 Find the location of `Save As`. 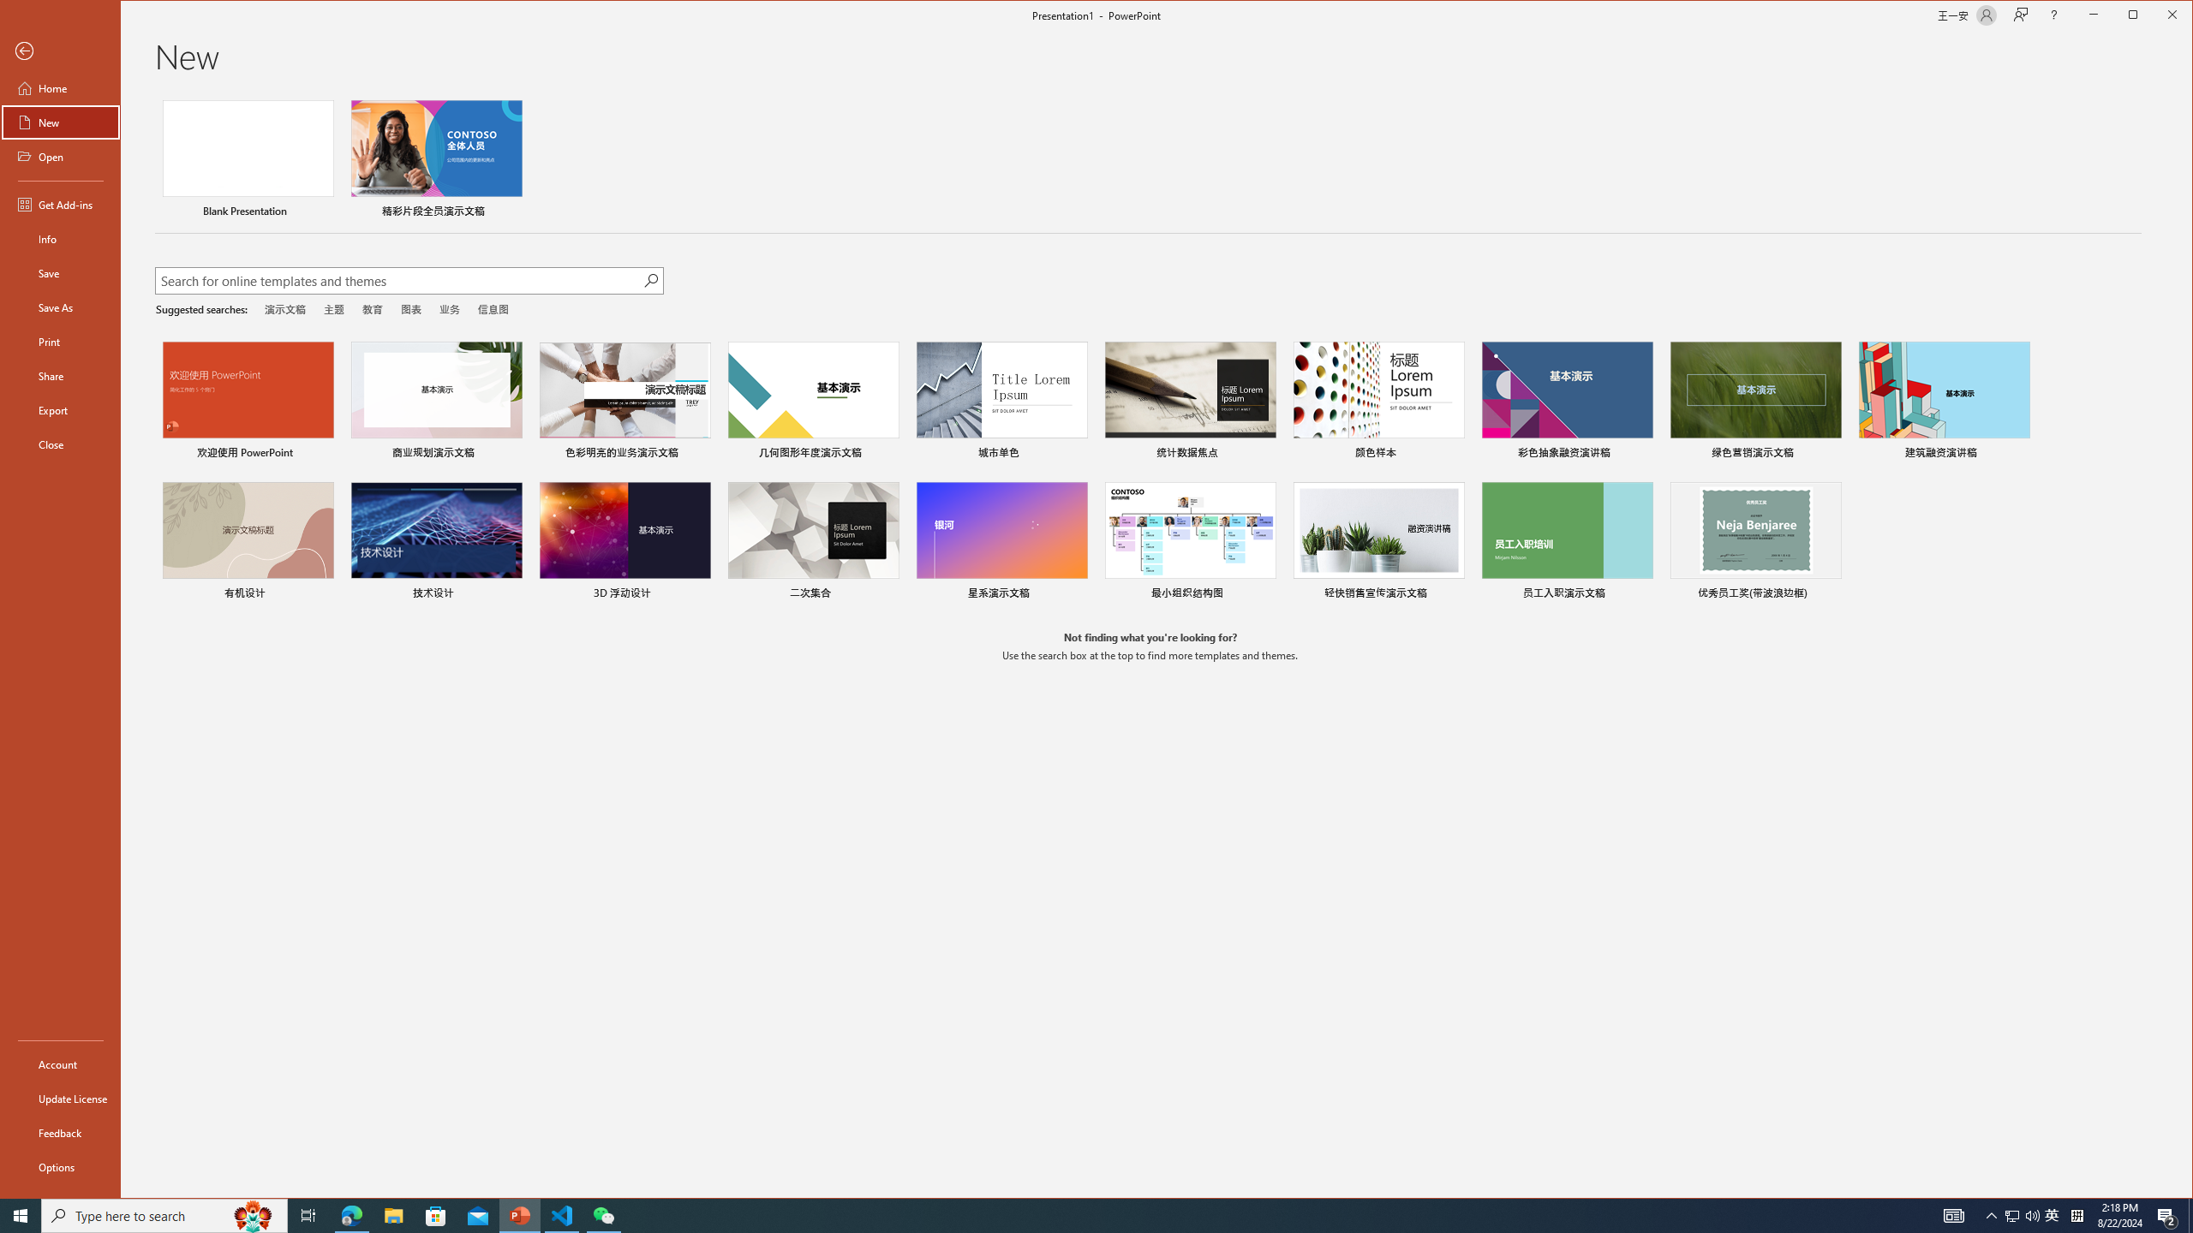

Save As is located at coordinates (60, 307).